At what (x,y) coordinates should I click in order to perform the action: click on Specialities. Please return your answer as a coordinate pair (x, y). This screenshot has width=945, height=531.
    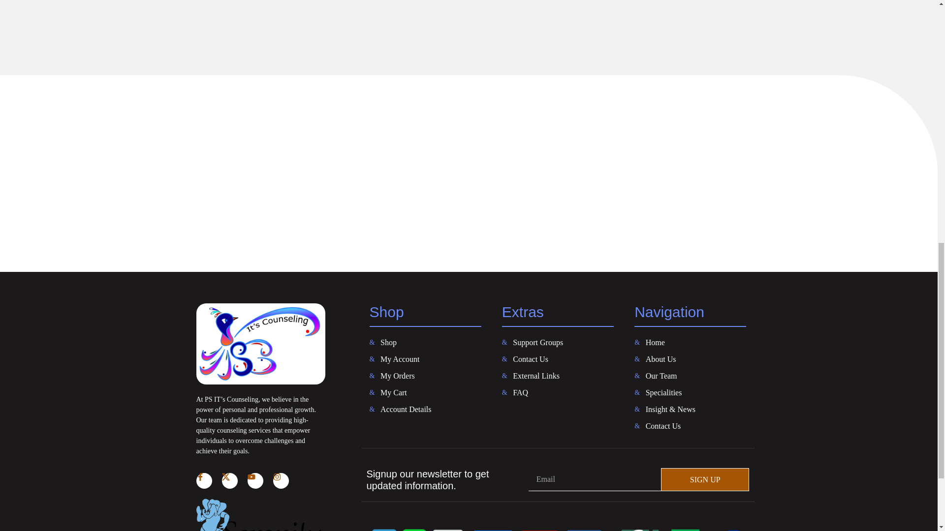
    Looking at the image, I should click on (690, 393).